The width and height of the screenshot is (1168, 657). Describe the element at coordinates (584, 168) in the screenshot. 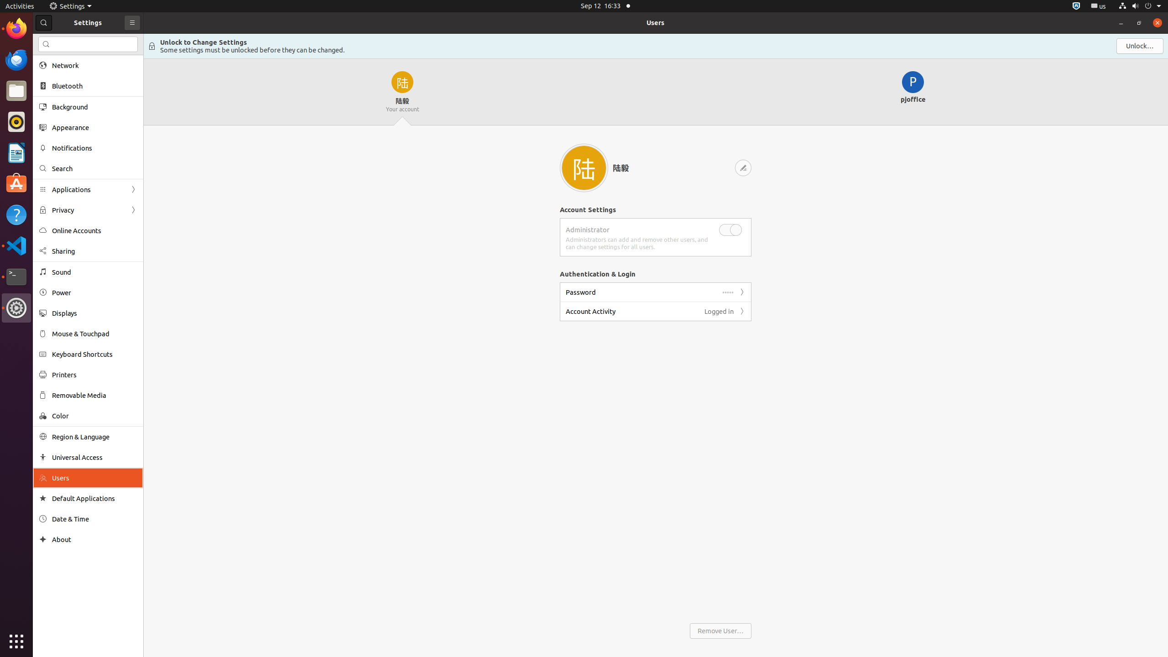

I see `User Icon` at that location.